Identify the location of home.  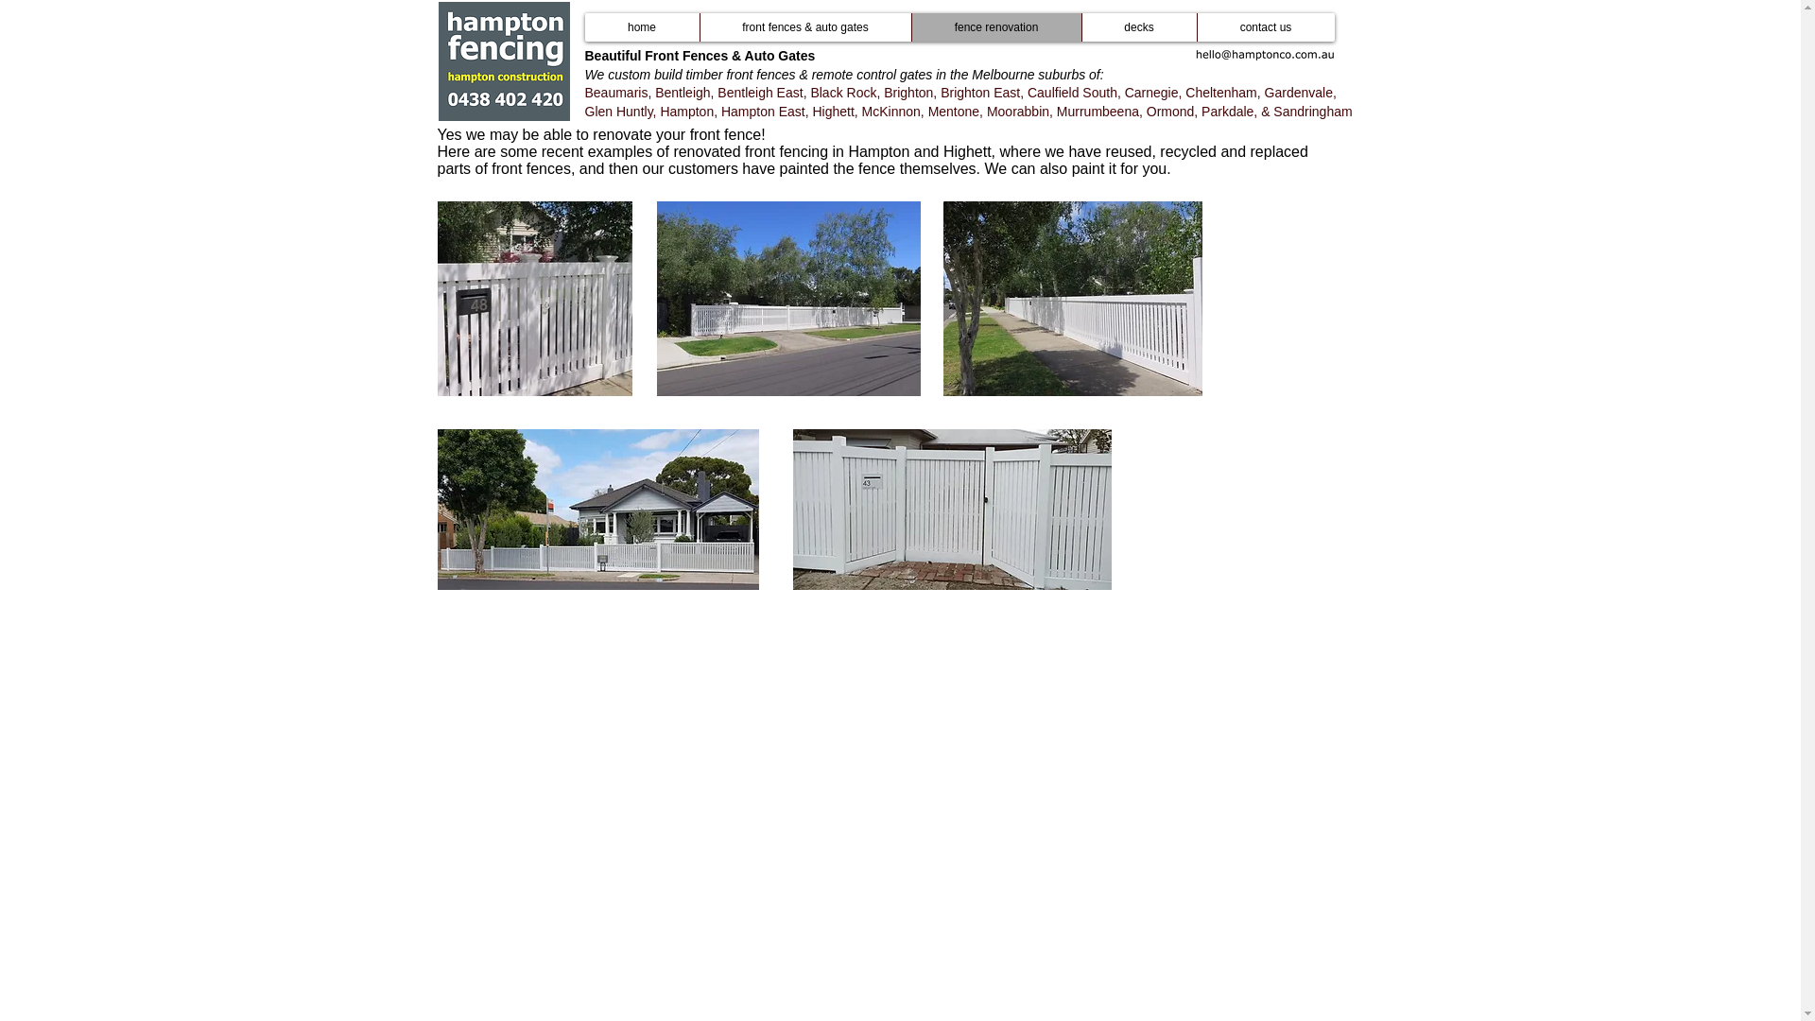
(641, 27).